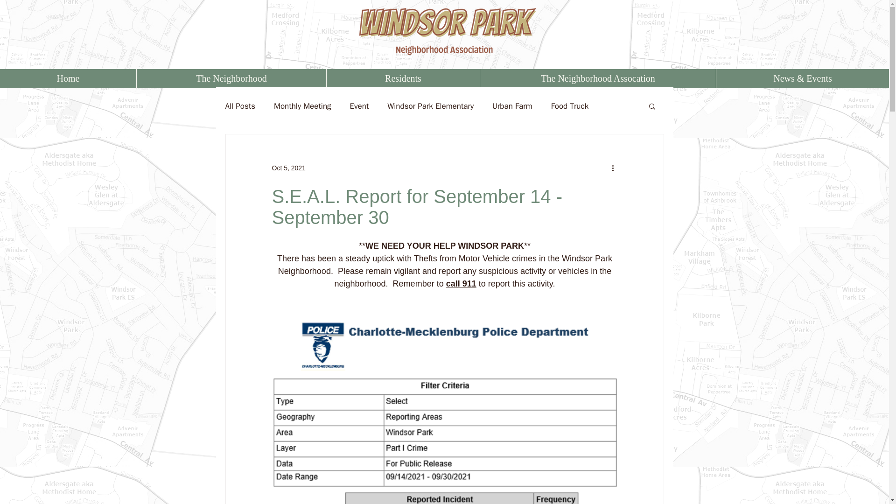 The width and height of the screenshot is (896, 504). Describe the element at coordinates (512, 106) in the screenshot. I see `Urban Farm` at that location.